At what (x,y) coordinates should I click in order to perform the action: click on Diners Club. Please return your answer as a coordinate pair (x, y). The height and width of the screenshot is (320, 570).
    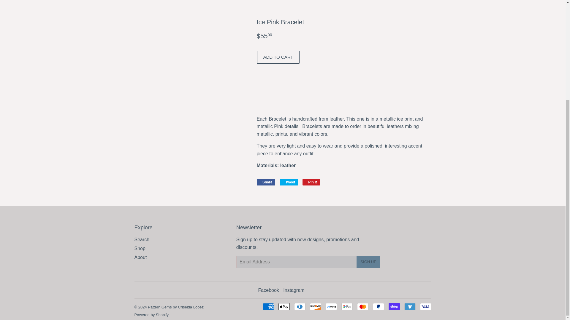
    Looking at the image, I should click on (311, 182).